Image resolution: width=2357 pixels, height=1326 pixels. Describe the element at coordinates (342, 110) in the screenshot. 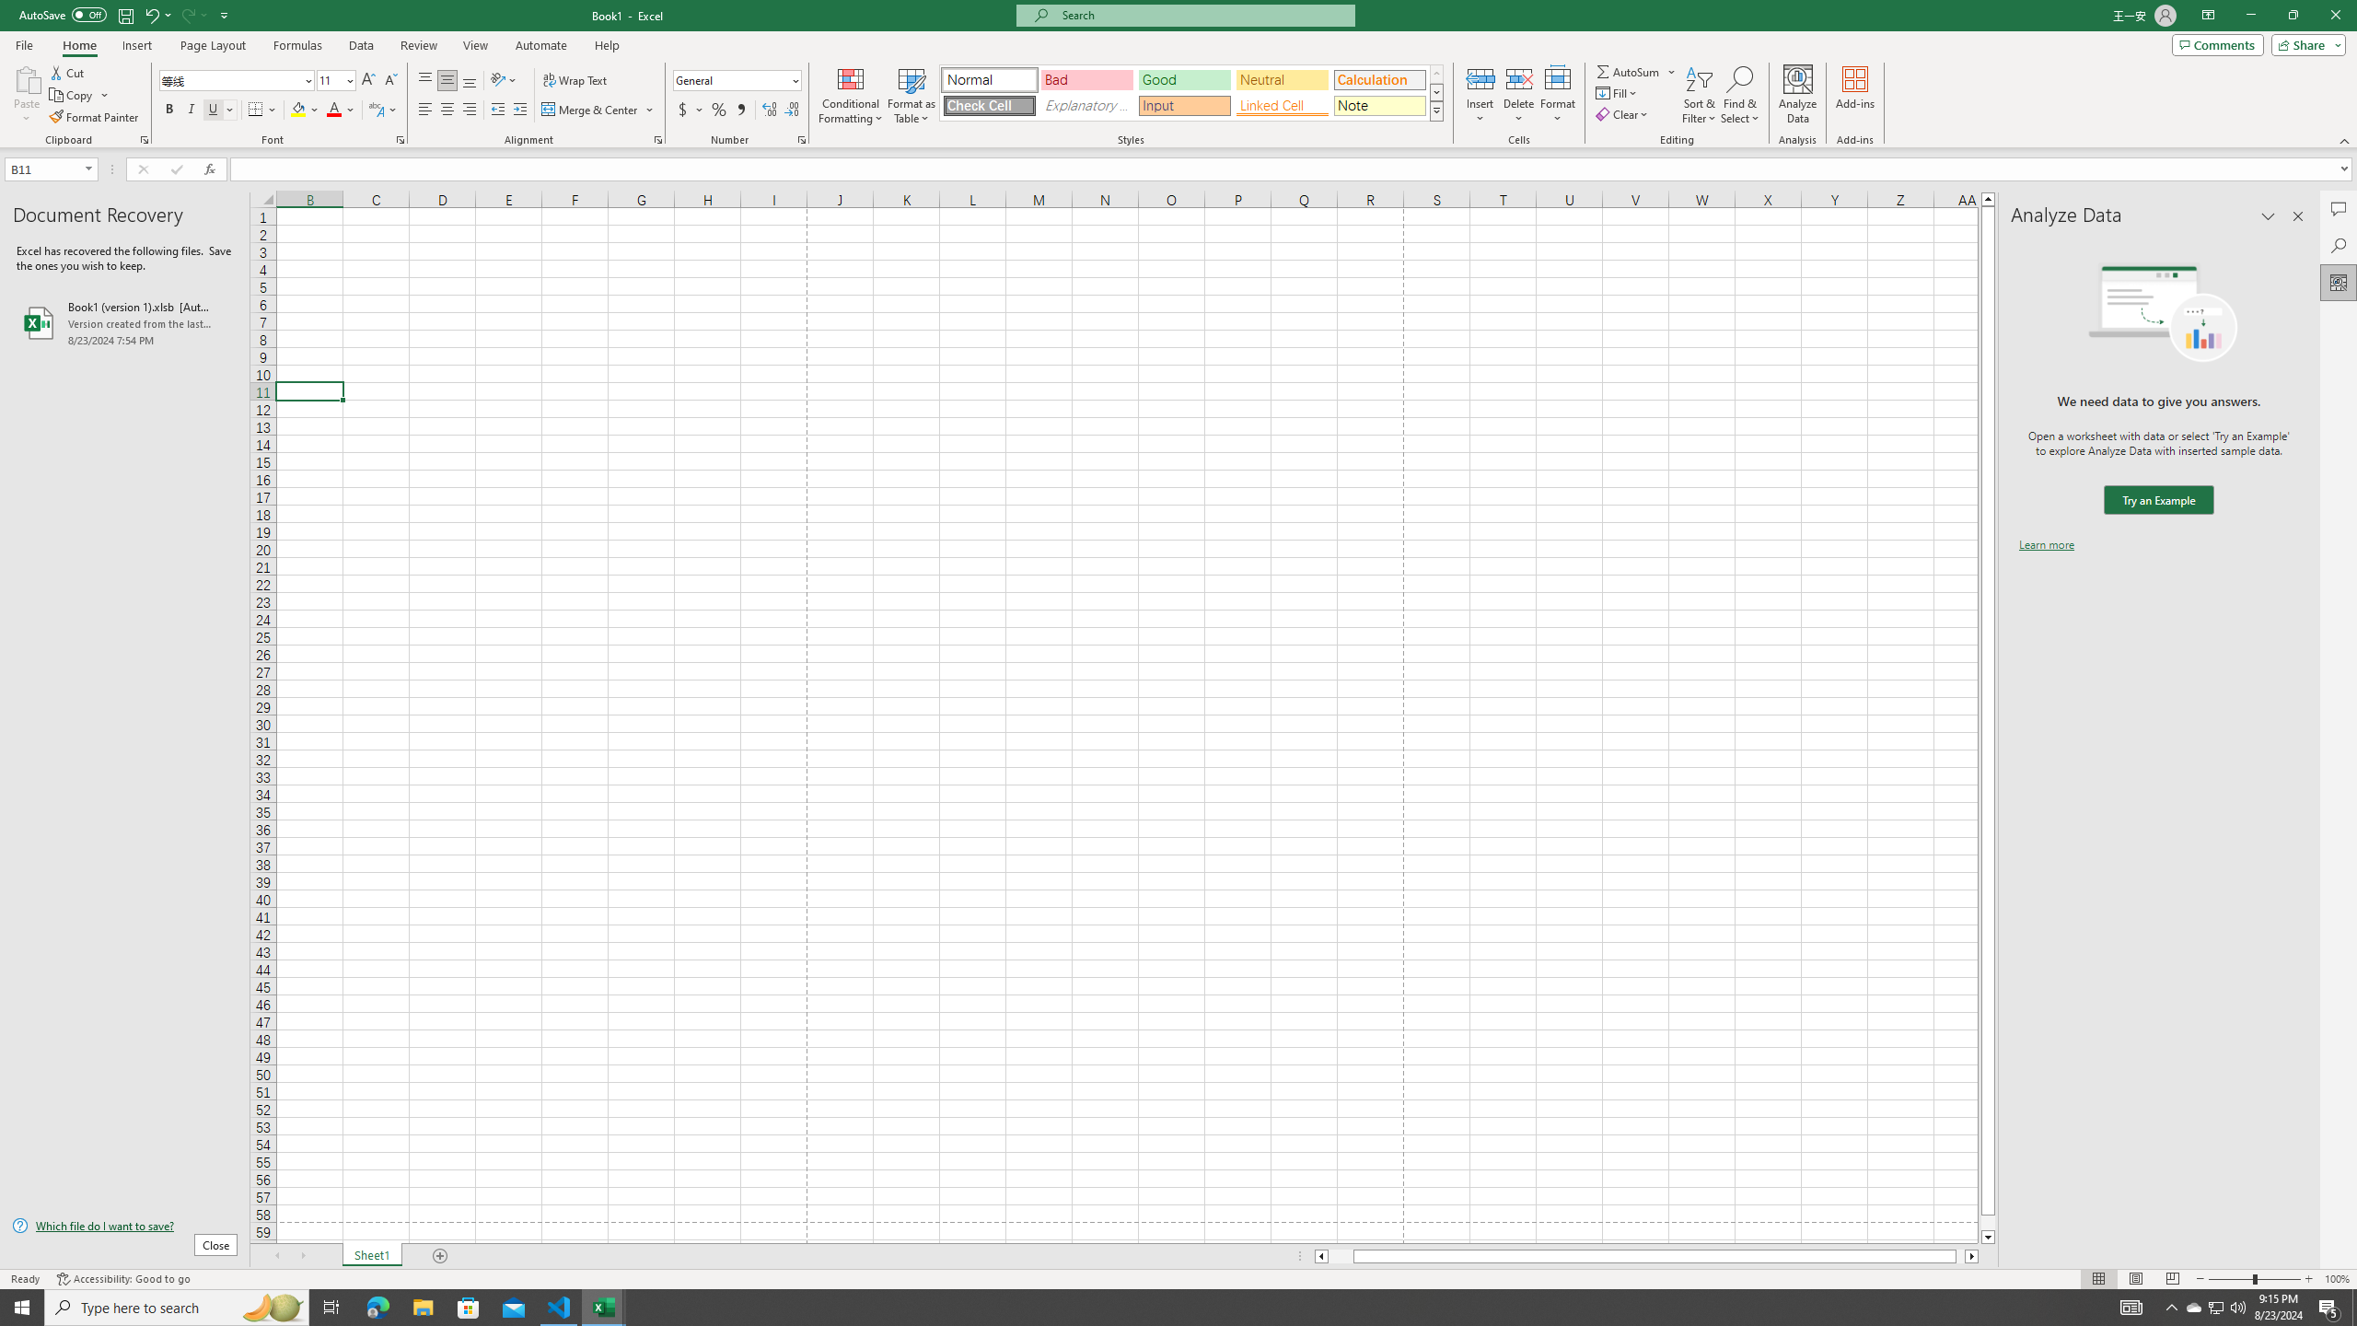

I see `Font Color` at that location.